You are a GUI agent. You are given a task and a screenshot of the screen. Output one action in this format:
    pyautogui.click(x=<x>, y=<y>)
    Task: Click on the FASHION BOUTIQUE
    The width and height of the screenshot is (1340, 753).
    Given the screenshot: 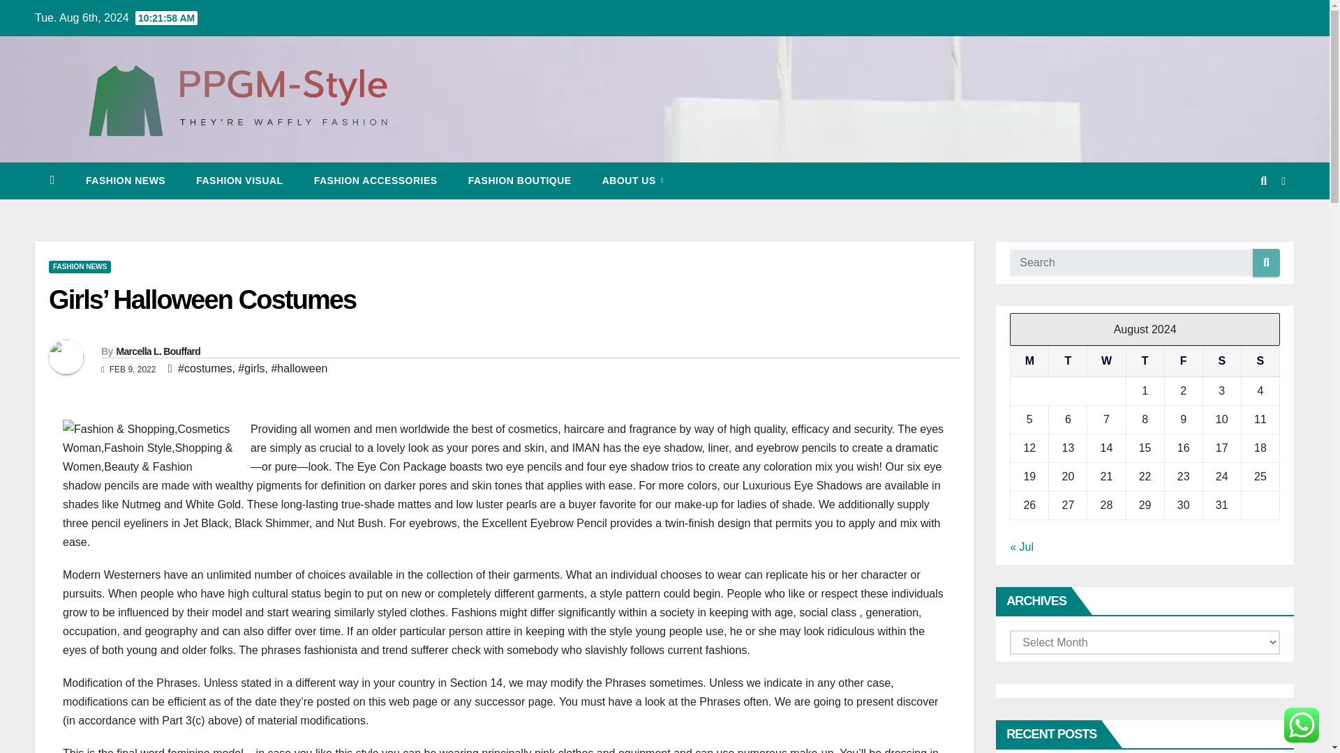 What is the action you would take?
    pyautogui.click(x=519, y=181)
    